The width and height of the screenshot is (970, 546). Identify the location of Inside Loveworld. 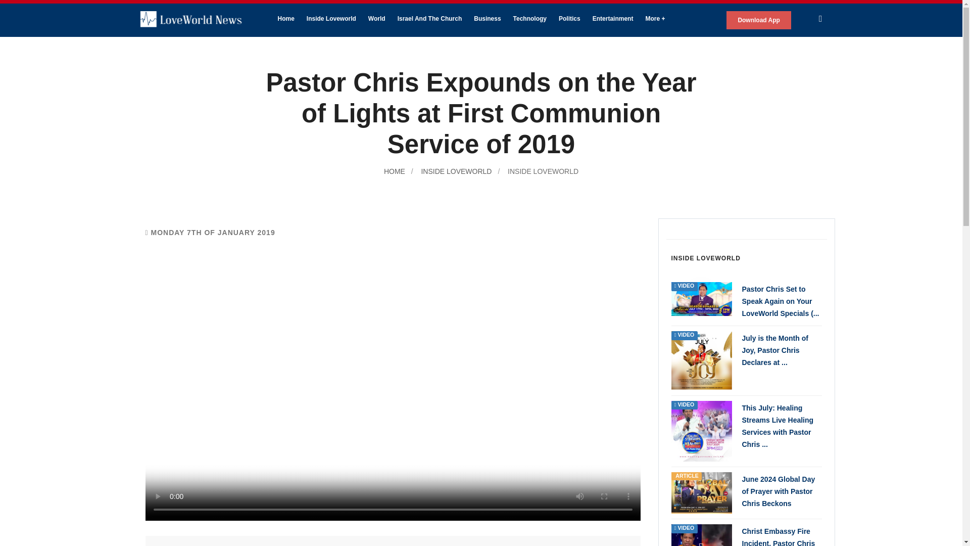
(331, 18).